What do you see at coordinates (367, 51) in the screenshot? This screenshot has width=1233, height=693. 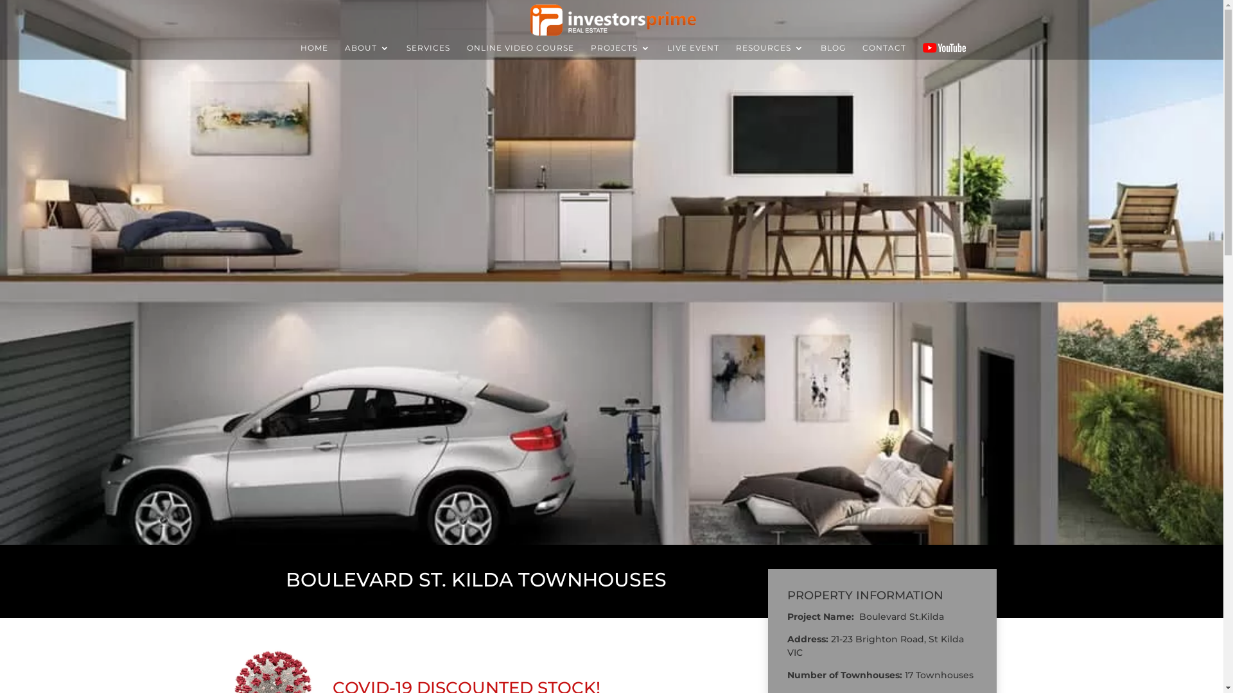 I see `ABOUT` at bounding box center [367, 51].